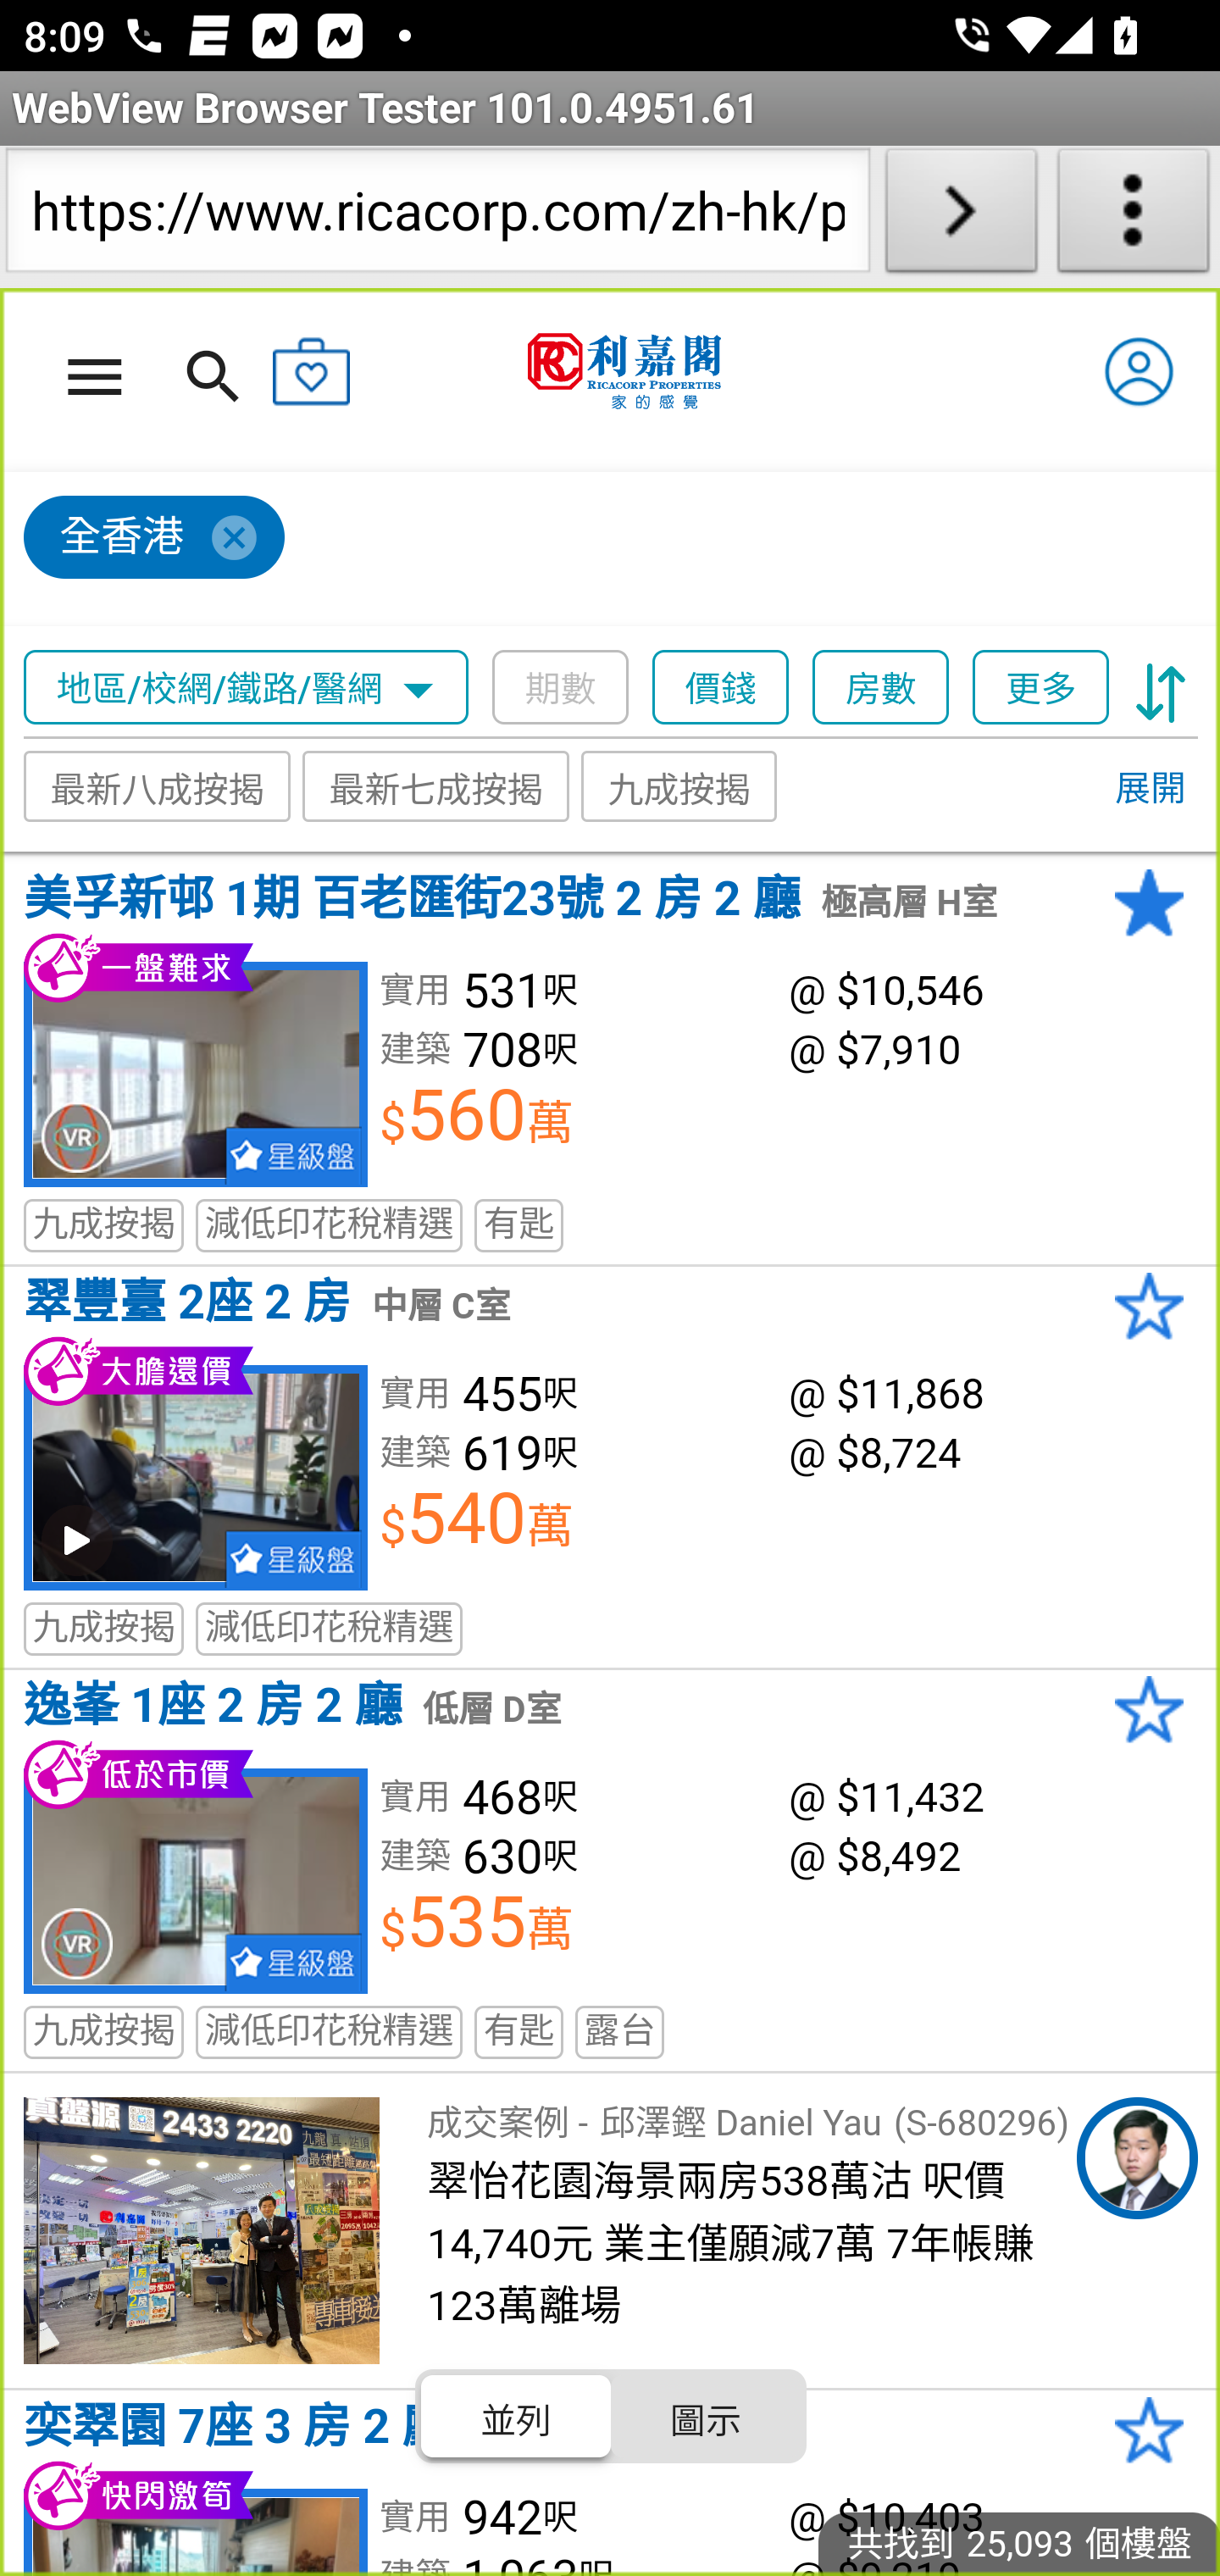 The image size is (1220, 2576). What do you see at coordinates (1149, 790) in the screenshot?
I see `展開` at bounding box center [1149, 790].